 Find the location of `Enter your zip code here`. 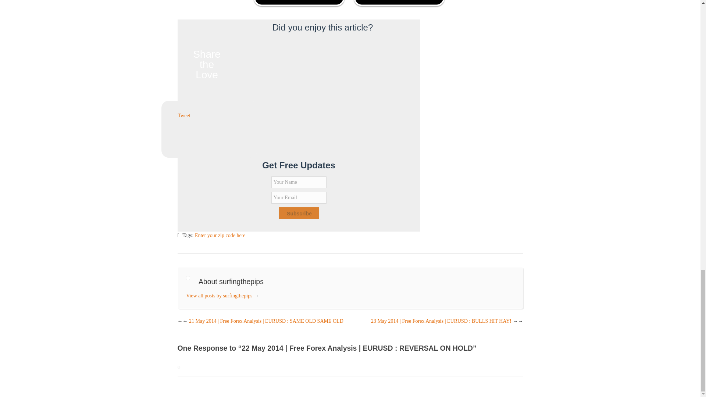

Enter your zip code here is located at coordinates (220, 235).